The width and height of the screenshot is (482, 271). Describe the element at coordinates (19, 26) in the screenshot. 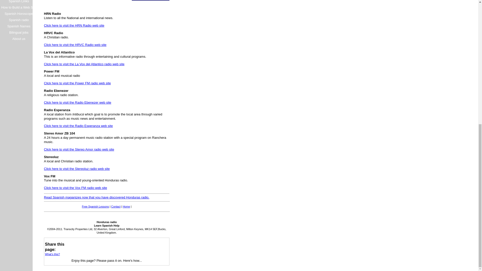

I see `Spanish Names` at that location.